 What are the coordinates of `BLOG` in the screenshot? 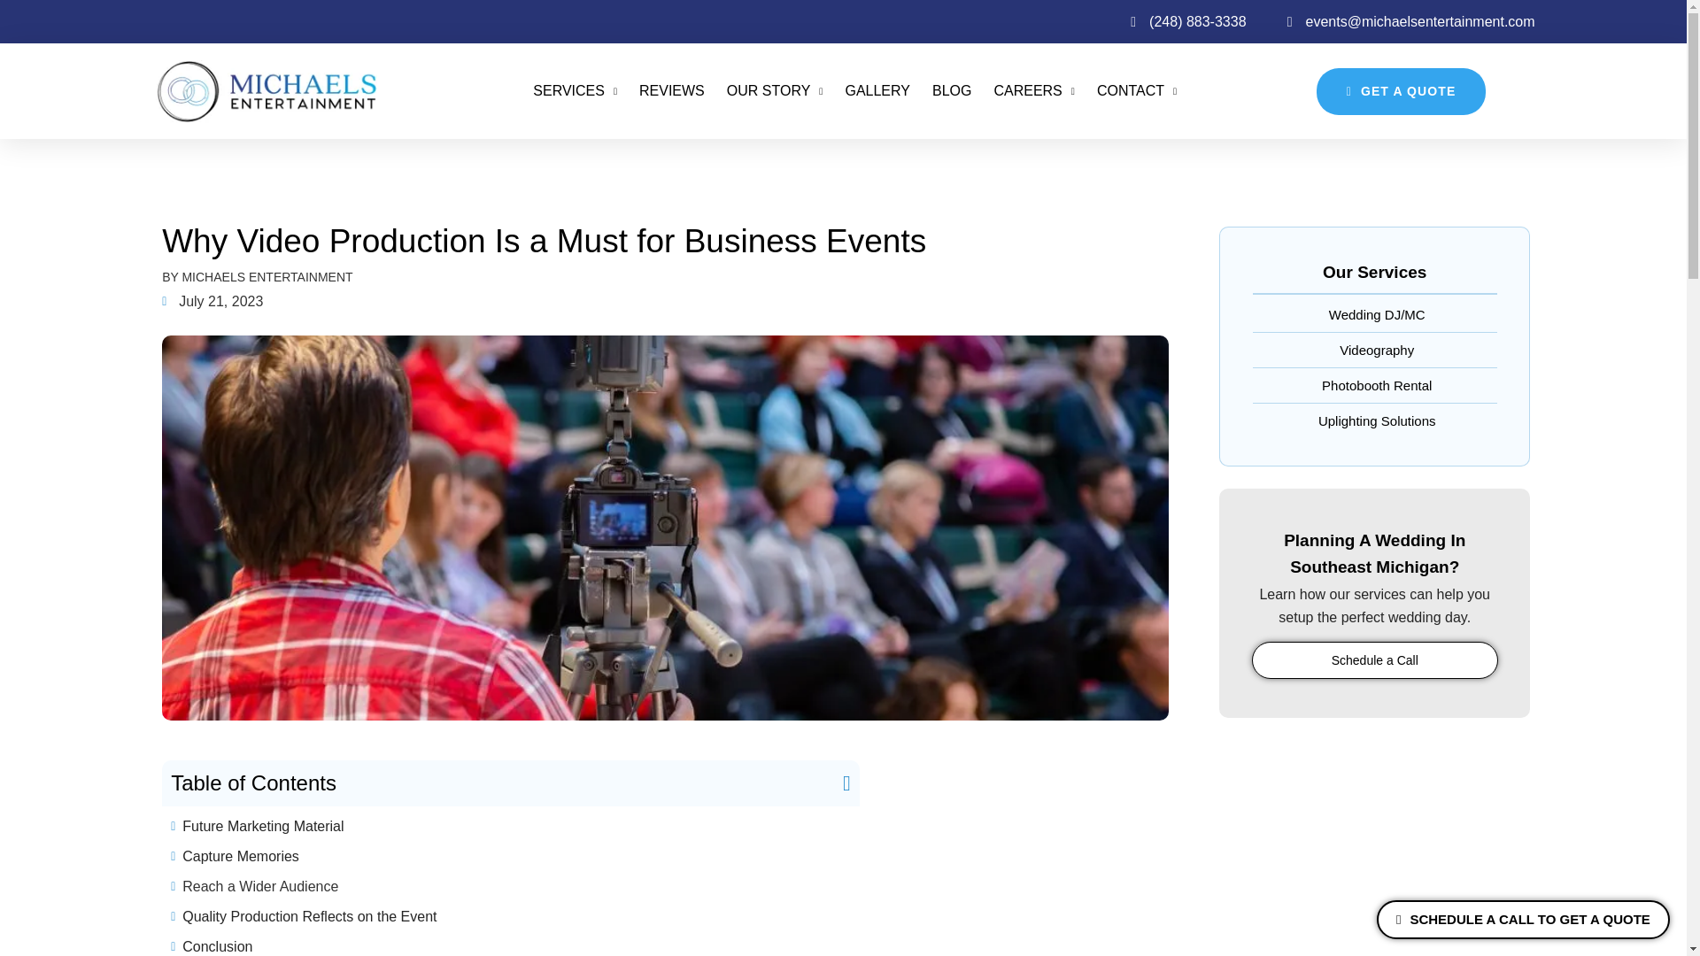 It's located at (951, 91).